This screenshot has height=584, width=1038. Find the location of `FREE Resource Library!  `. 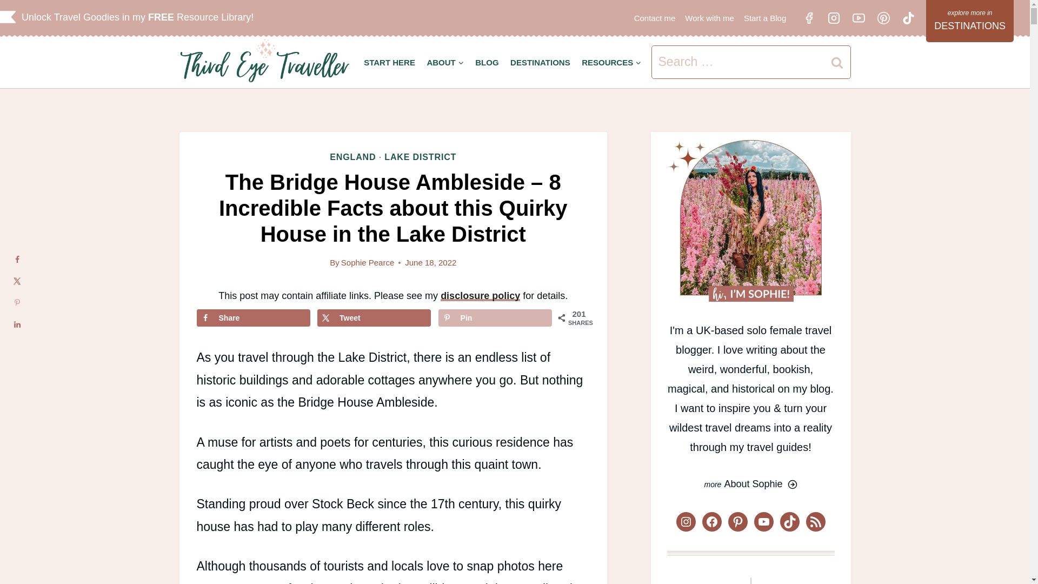

FREE Resource Library!   is located at coordinates (203, 17).